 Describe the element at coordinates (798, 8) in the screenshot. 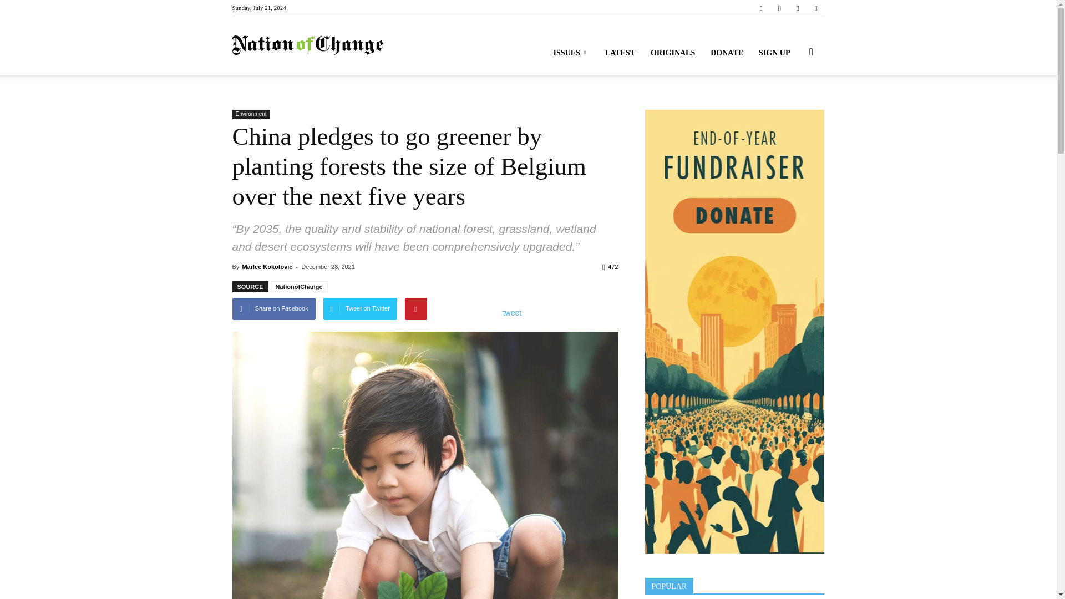

I see `Twitter` at that location.